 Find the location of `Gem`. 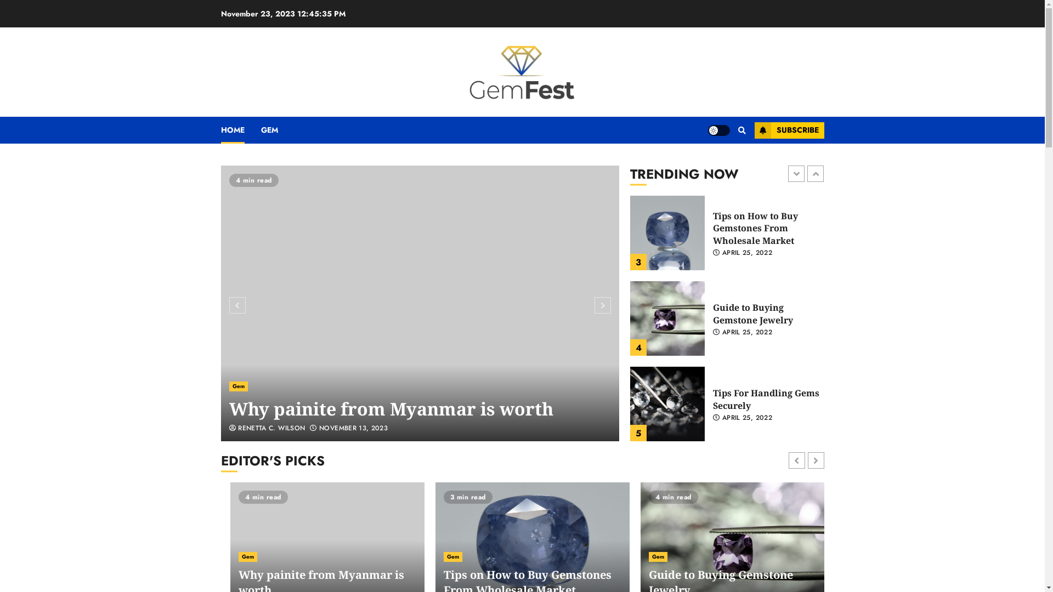

Gem is located at coordinates (649, 557).